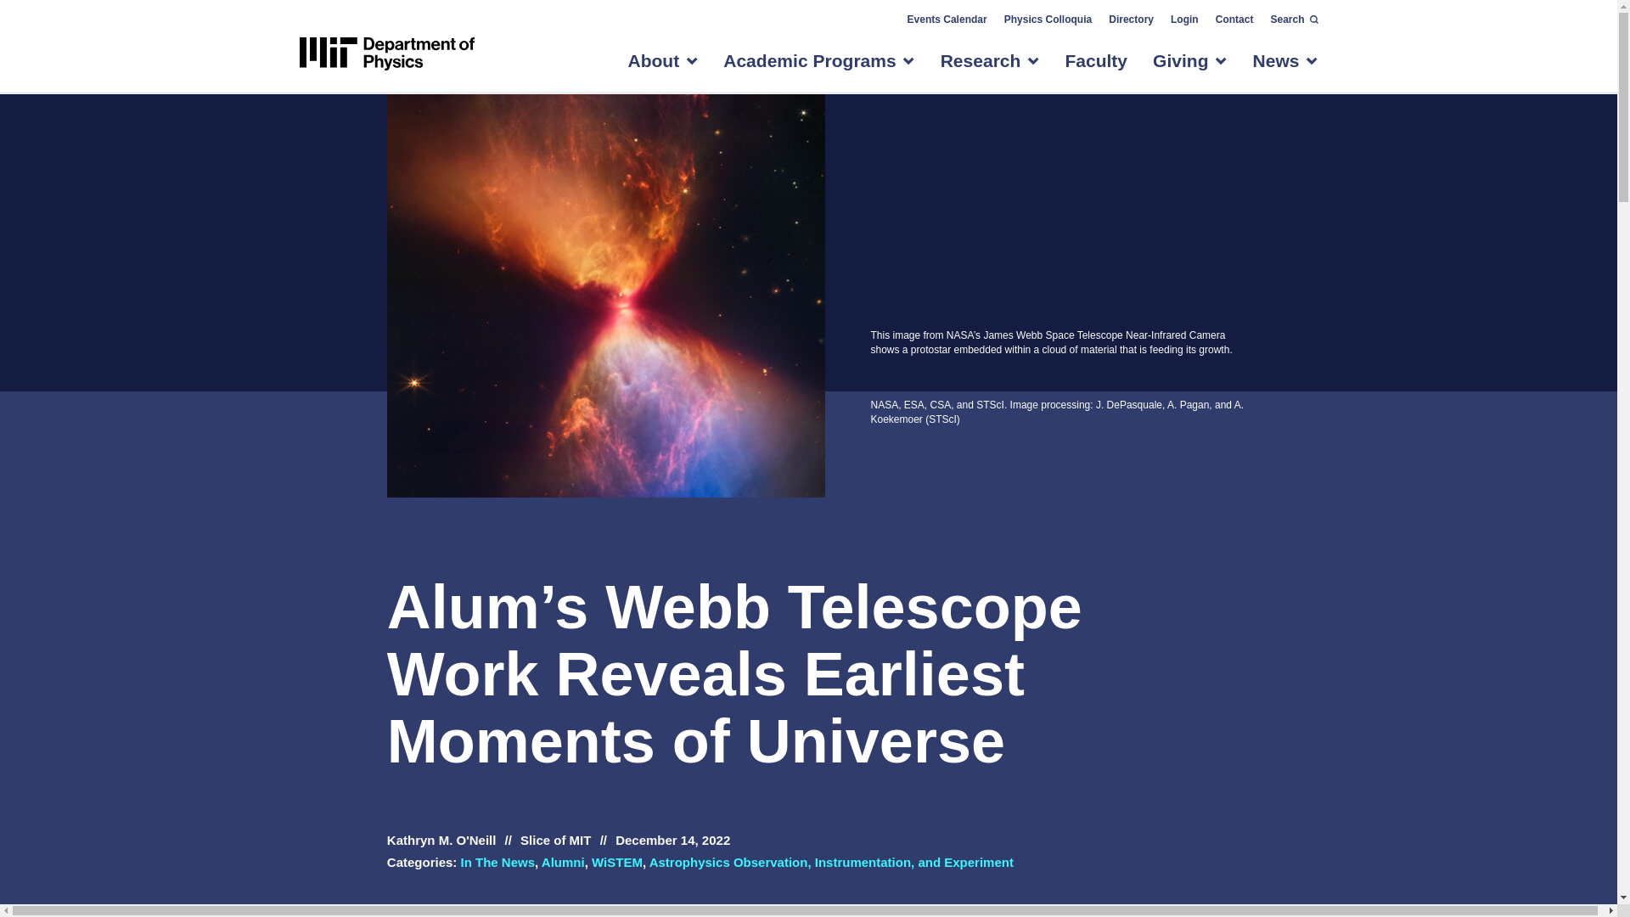 Image resolution: width=1630 pixels, height=917 pixels. I want to click on Search, so click(1289, 19).